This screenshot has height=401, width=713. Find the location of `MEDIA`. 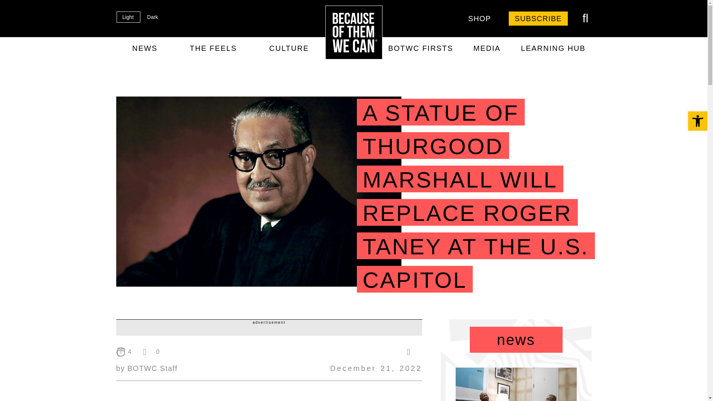

MEDIA is located at coordinates (363, 41).